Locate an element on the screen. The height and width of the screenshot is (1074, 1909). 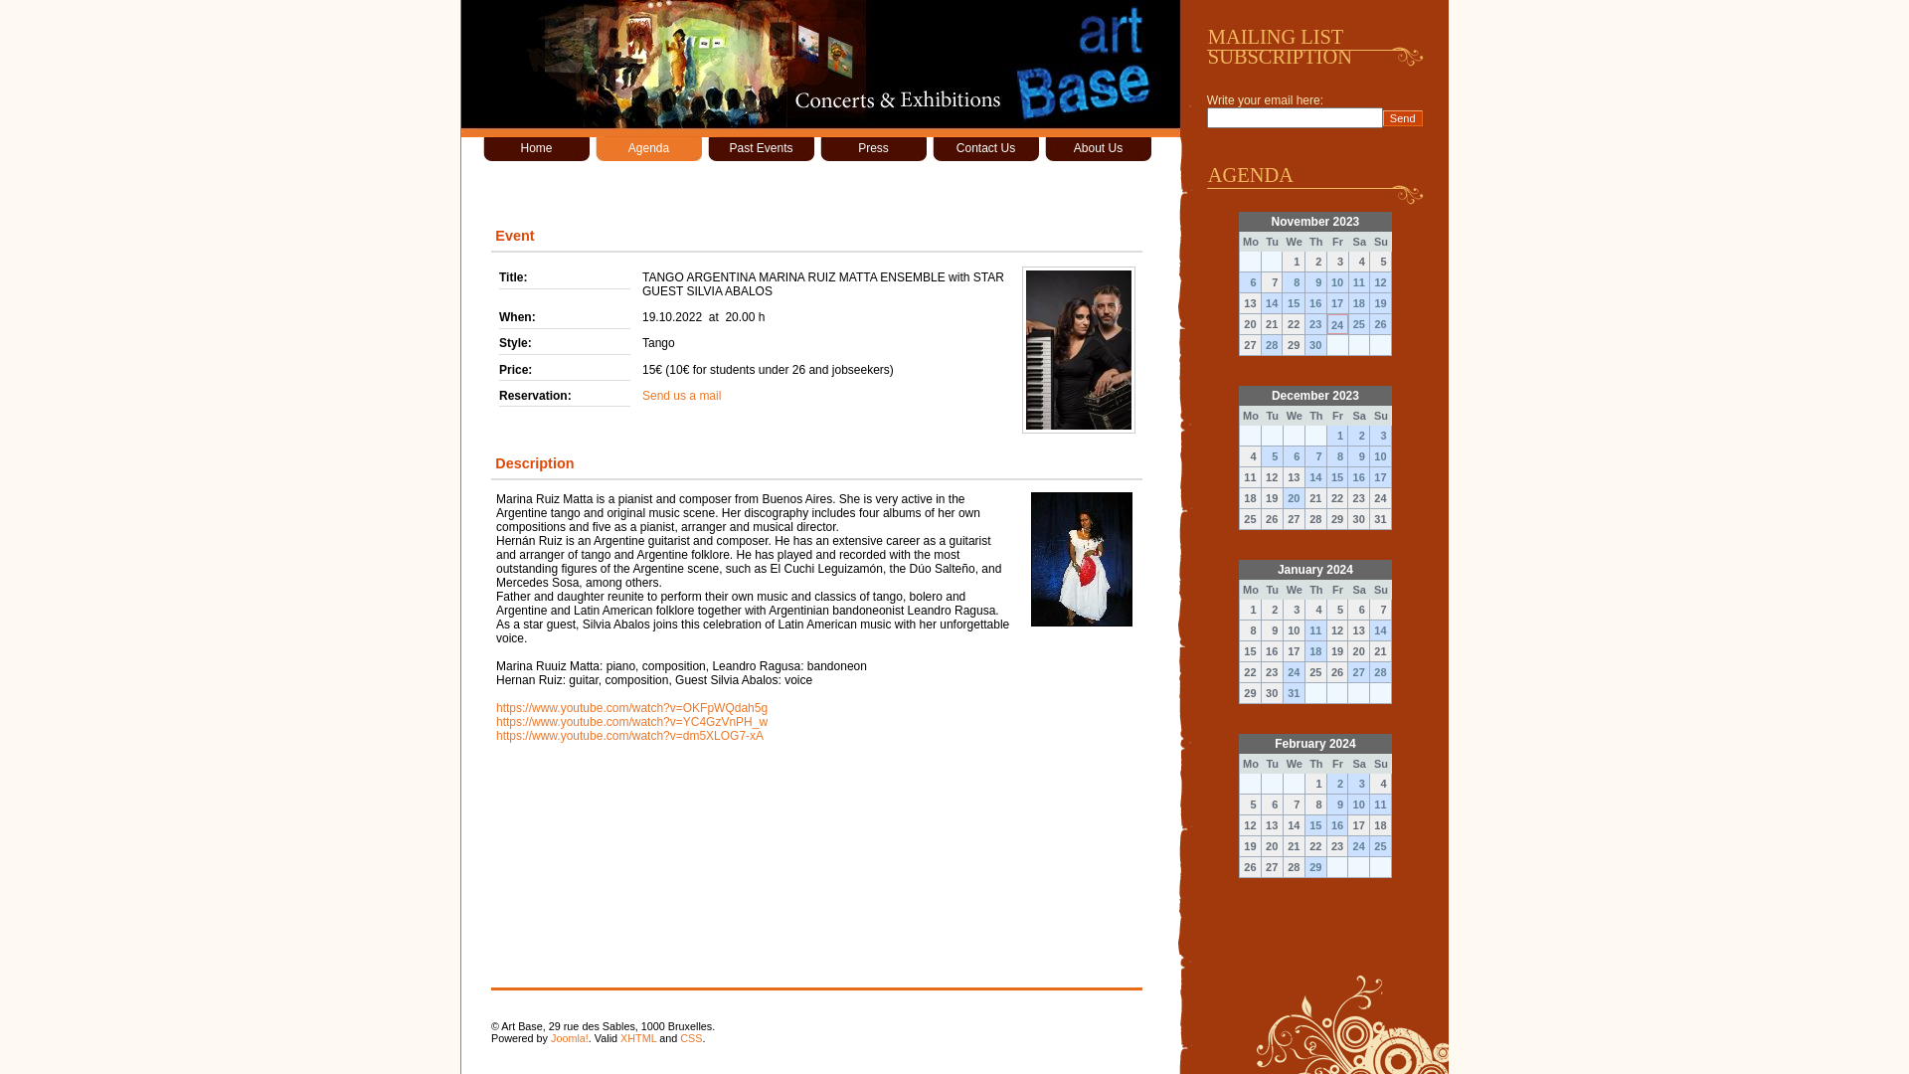
18 is located at coordinates (1316, 651).